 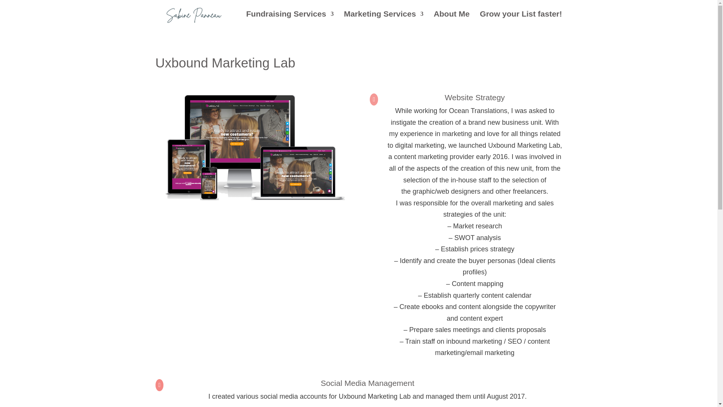 I want to click on Marketing Services, so click(x=383, y=20).